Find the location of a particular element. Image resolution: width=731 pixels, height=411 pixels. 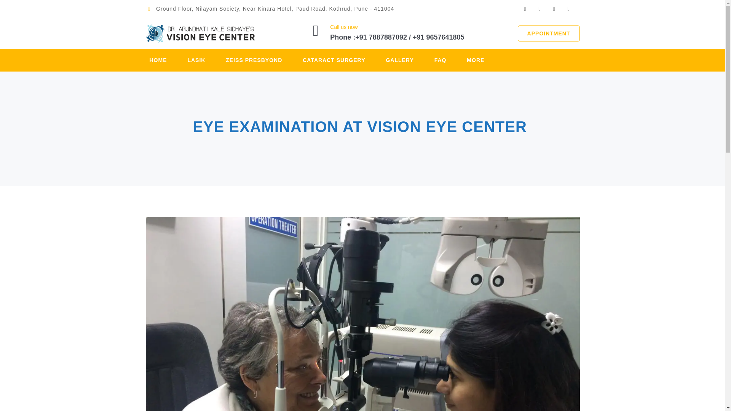

ZEISS PRESBYOND is located at coordinates (254, 60).